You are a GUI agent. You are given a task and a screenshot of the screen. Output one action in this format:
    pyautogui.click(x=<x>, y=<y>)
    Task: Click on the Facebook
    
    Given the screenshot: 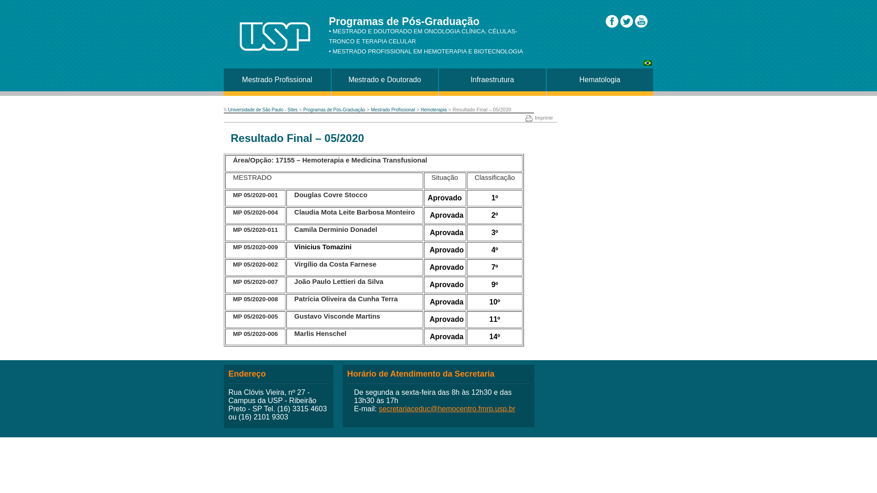 What is the action you would take?
    pyautogui.click(x=612, y=21)
    